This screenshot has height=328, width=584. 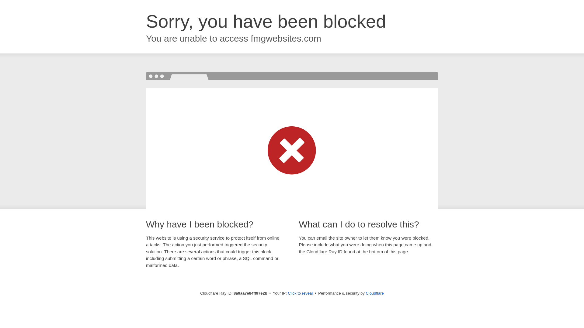 I want to click on Click to reveal, so click(x=300, y=293).